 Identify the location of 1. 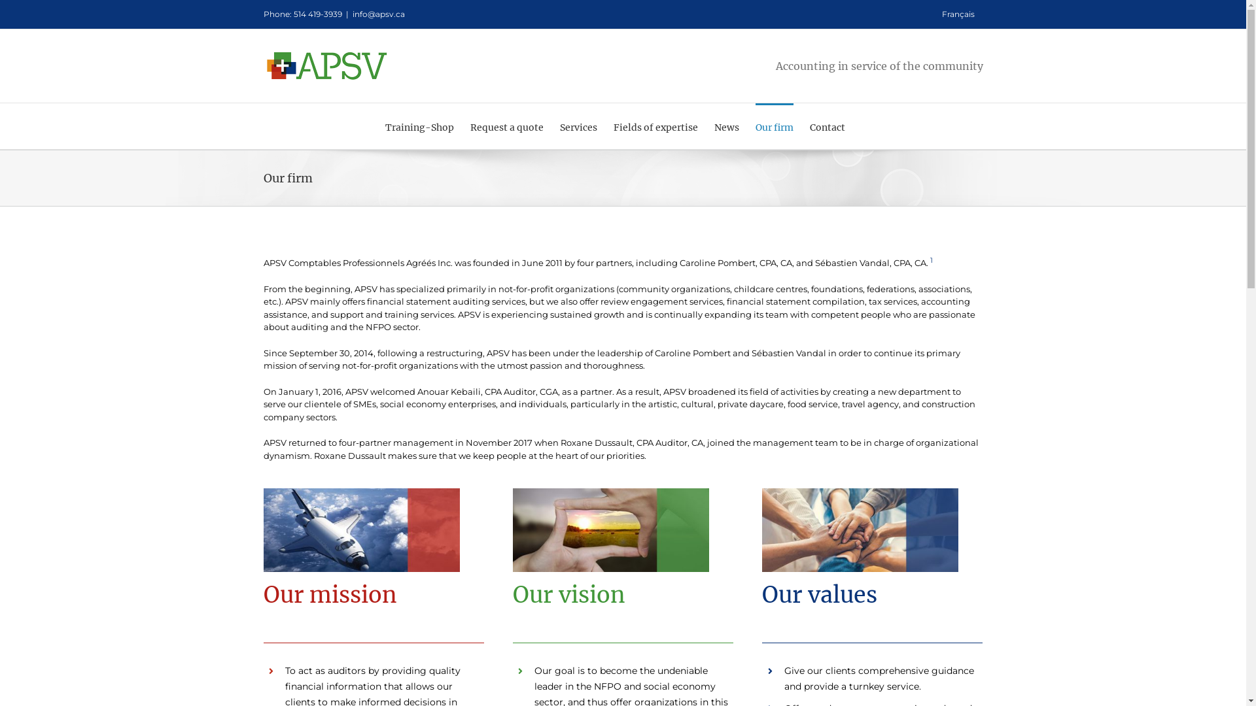
(932, 263).